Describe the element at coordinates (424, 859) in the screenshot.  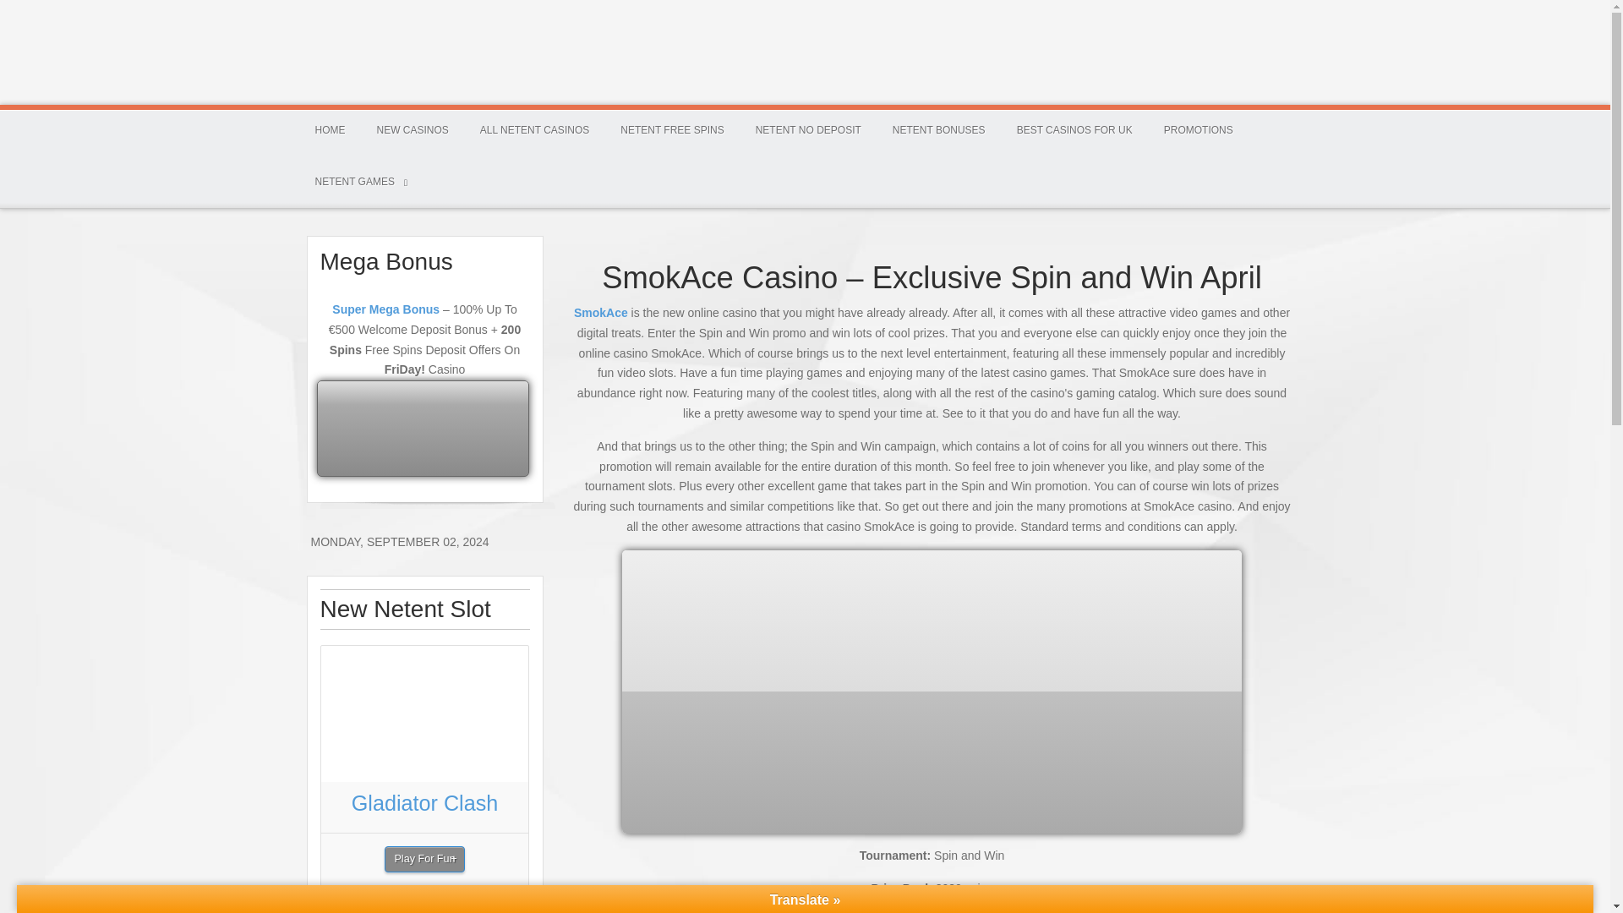
I see `Play For Fun` at that location.